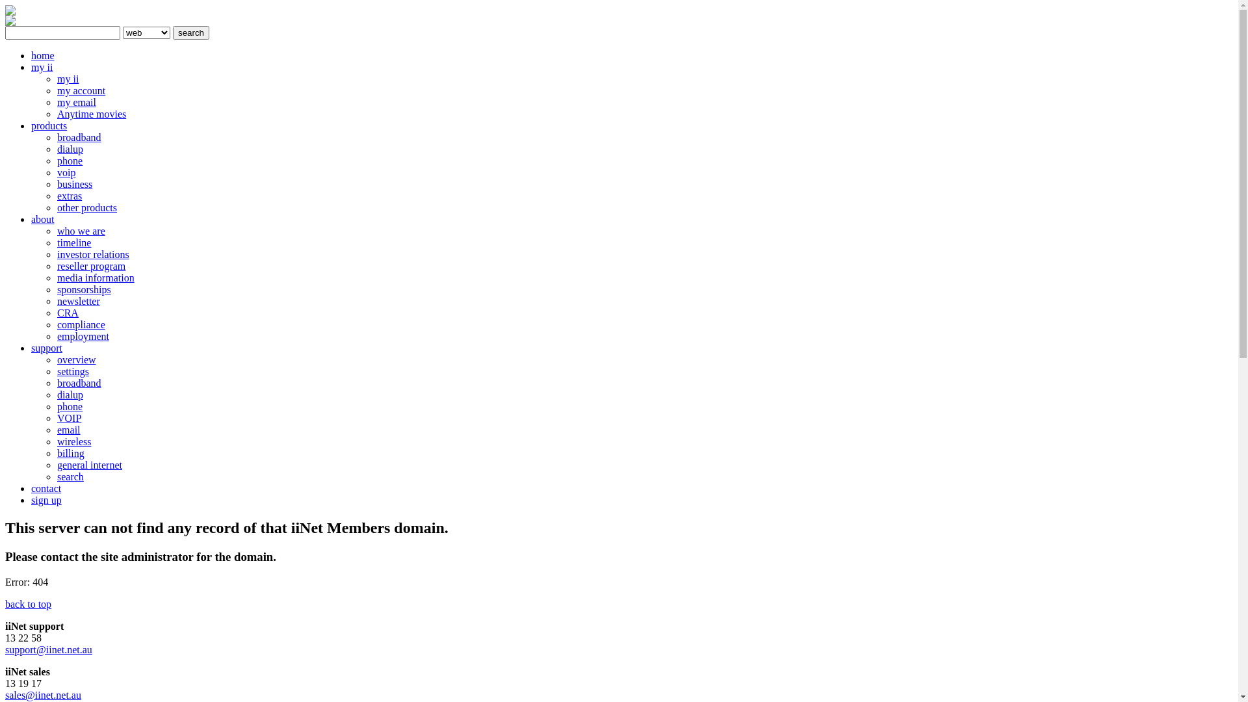 The width and height of the screenshot is (1248, 702). I want to click on phone, so click(70, 161).